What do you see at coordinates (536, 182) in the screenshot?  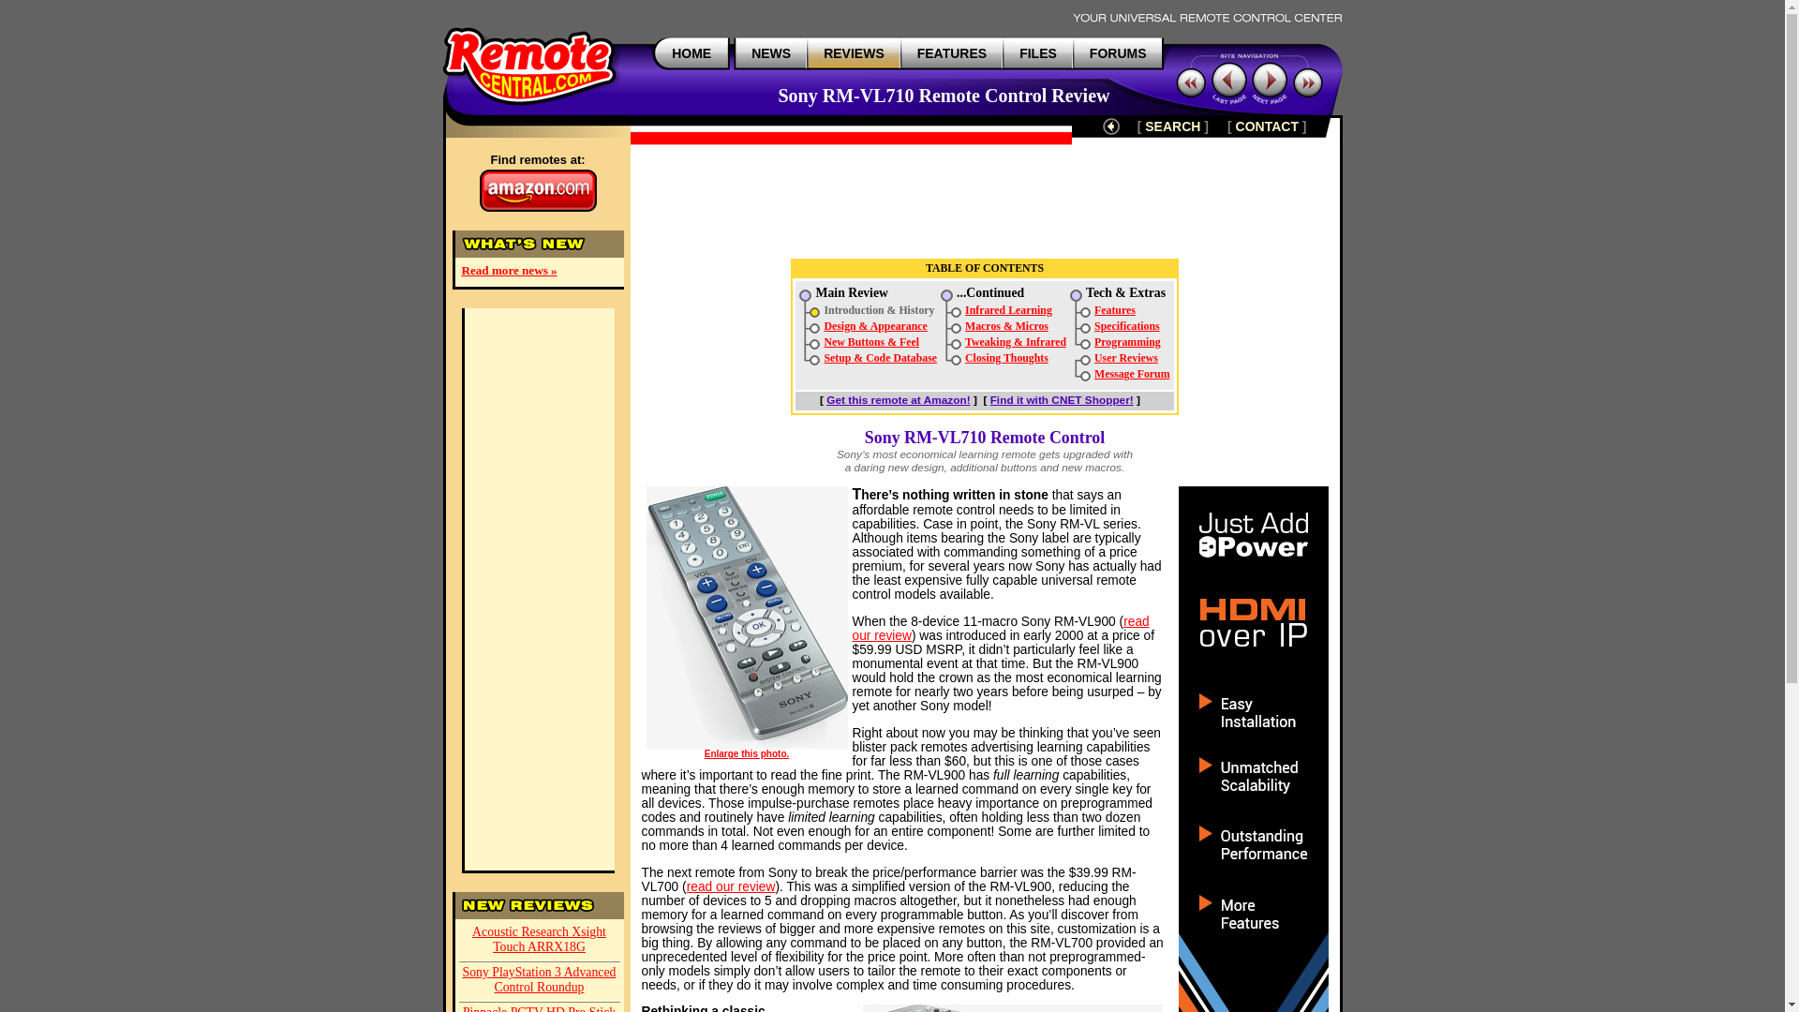 I see `Find remotes at:` at bounding box center [536, 182].